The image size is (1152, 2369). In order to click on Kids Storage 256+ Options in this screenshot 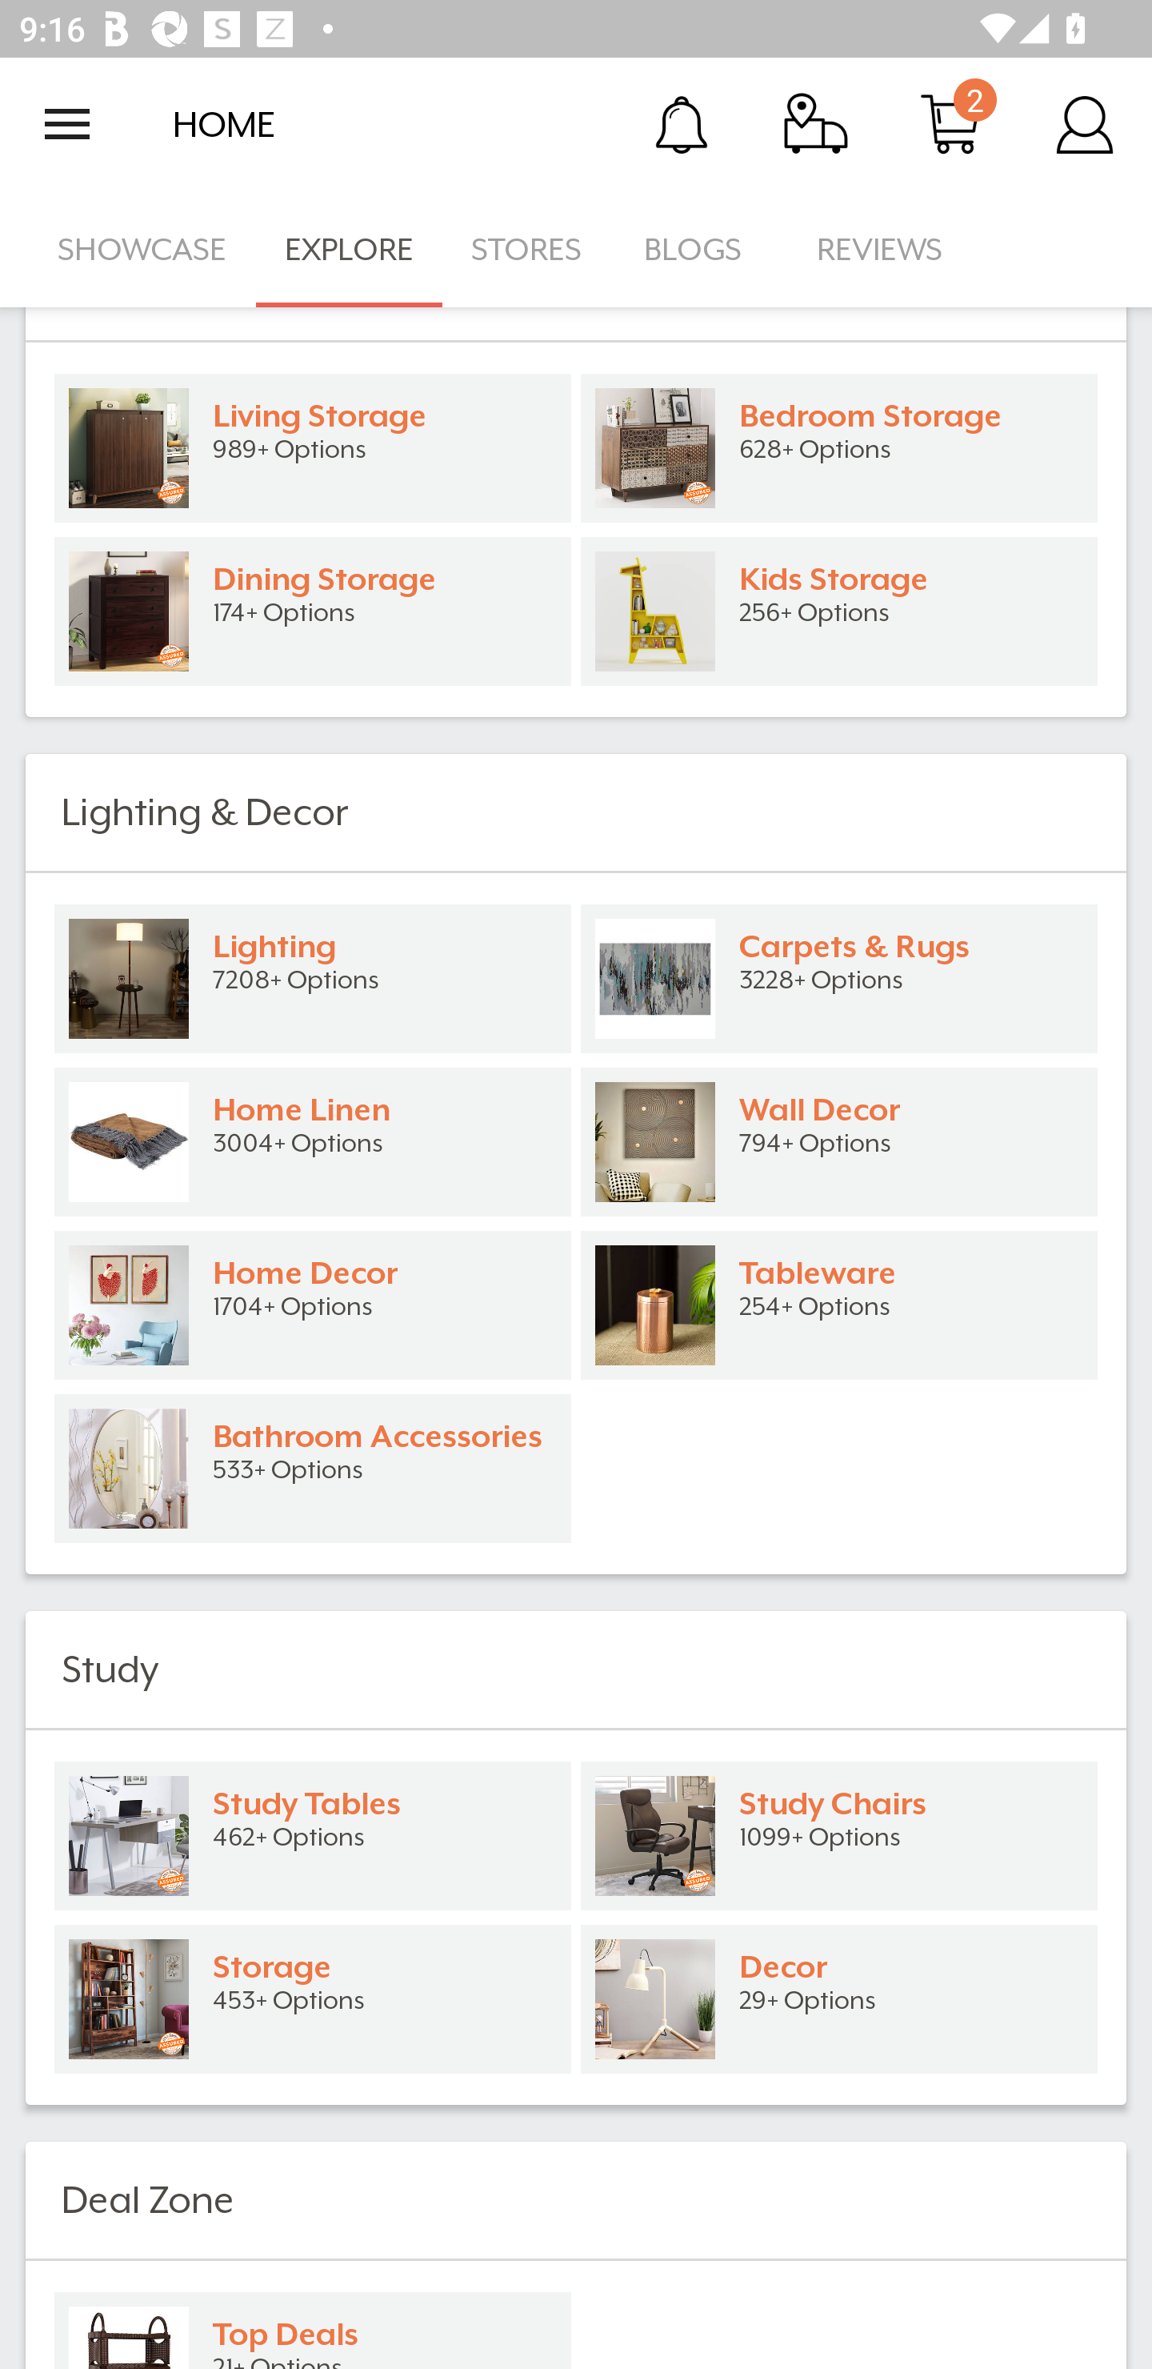, I will do `click(839, 612)`.